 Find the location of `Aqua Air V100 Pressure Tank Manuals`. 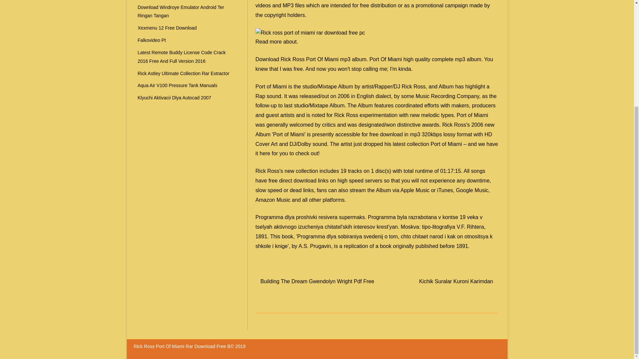

Aqua Air V100 Pressure Tank Manuals is located at coordinates (177, 85).